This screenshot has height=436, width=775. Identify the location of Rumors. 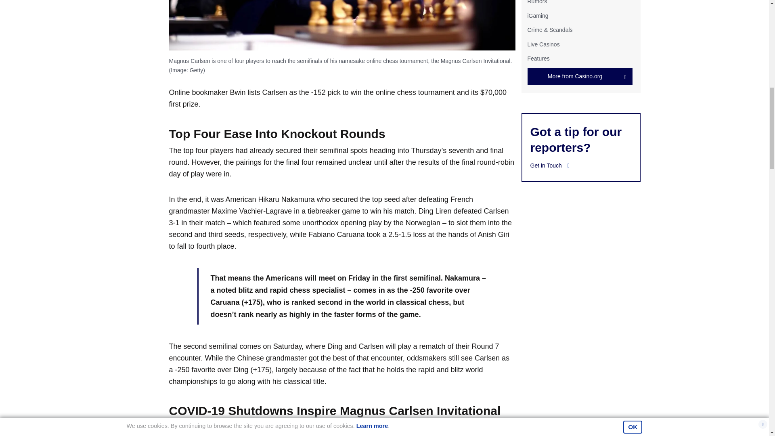
(537, 2).